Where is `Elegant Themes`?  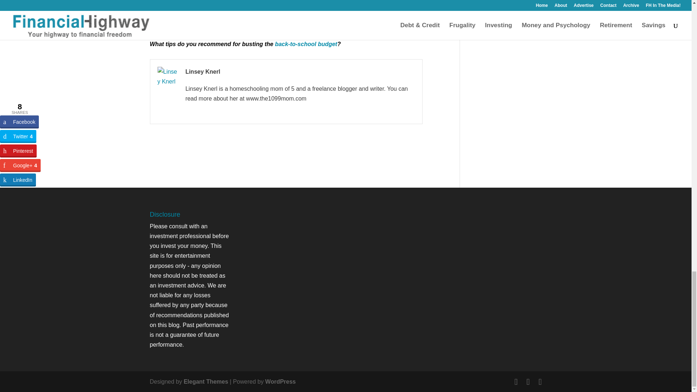 Elegant Themes is located at coordinates (206, 381).